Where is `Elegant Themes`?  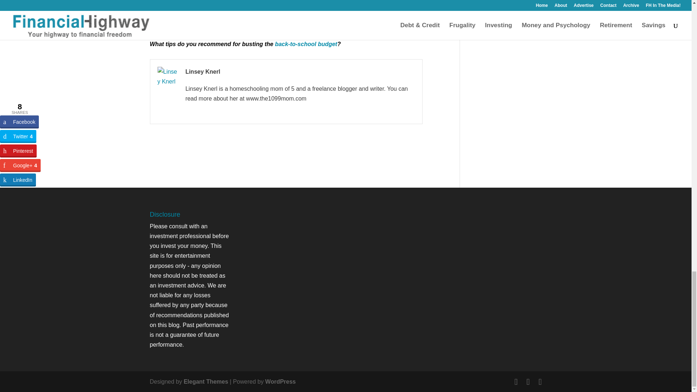 Elegant Themes is located at coordinates (206, 381).